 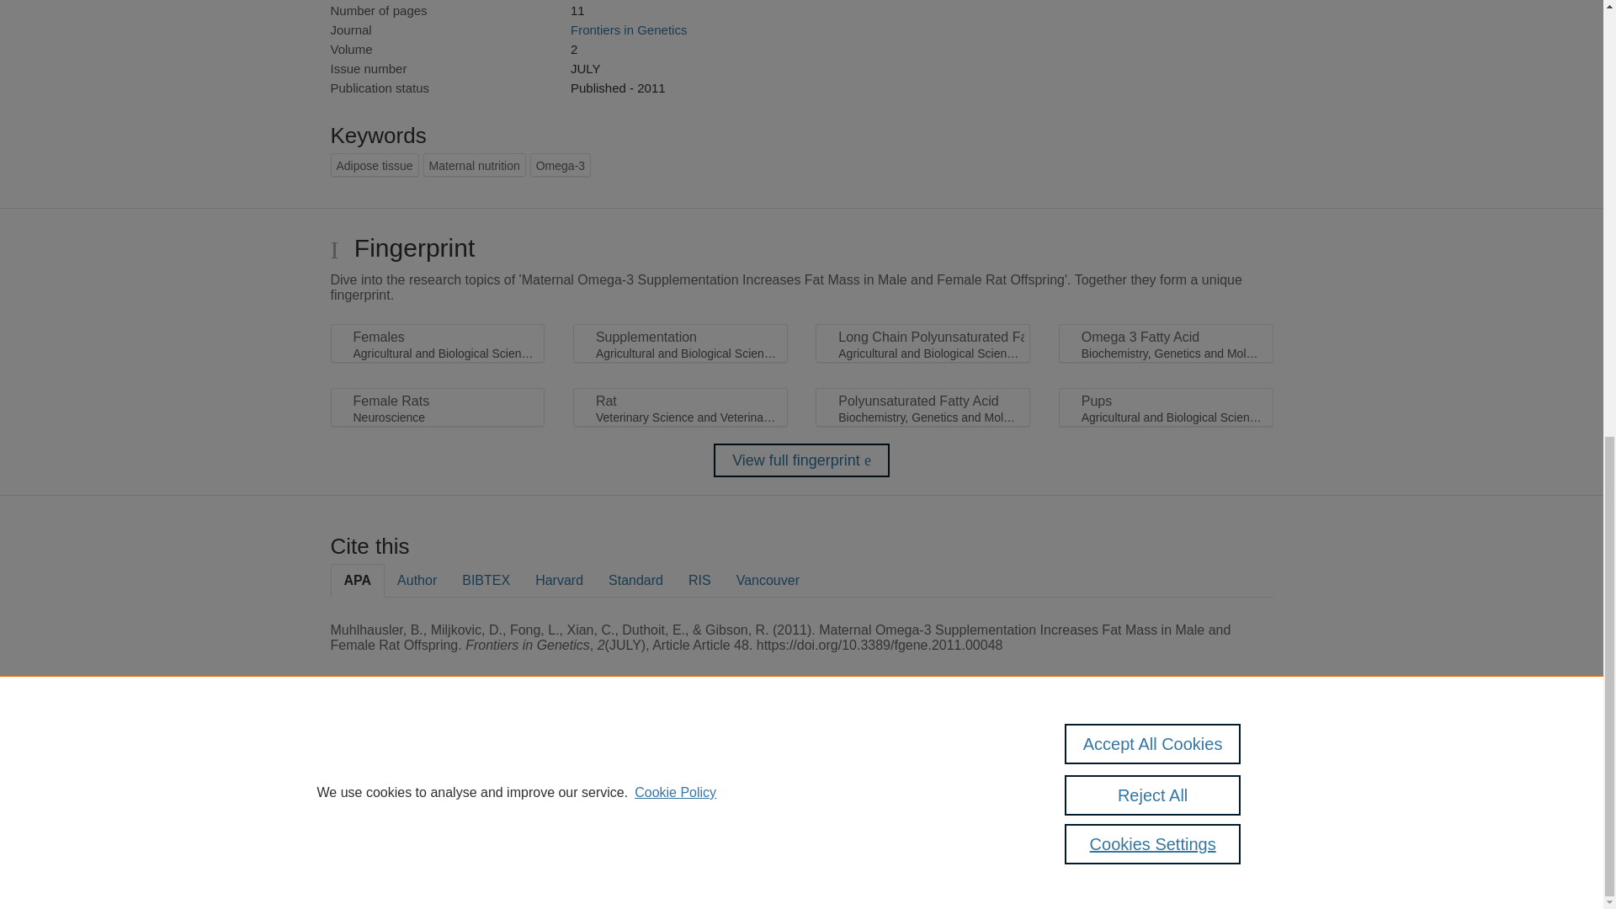 I want to click on use of cookies, so click(x=884, y=820).